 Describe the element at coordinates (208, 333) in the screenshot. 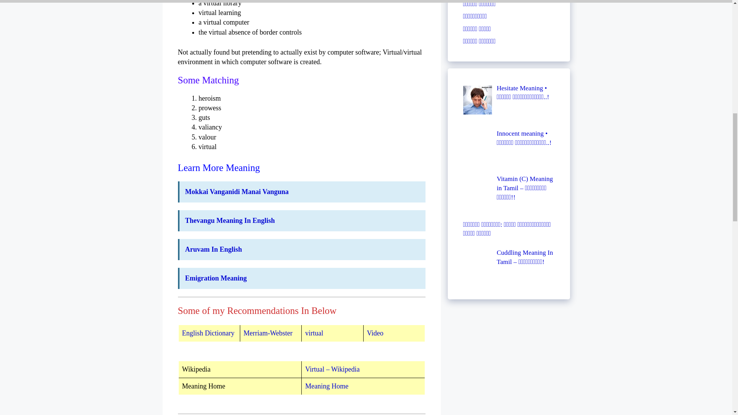

I see `English Dictionary` at that location.